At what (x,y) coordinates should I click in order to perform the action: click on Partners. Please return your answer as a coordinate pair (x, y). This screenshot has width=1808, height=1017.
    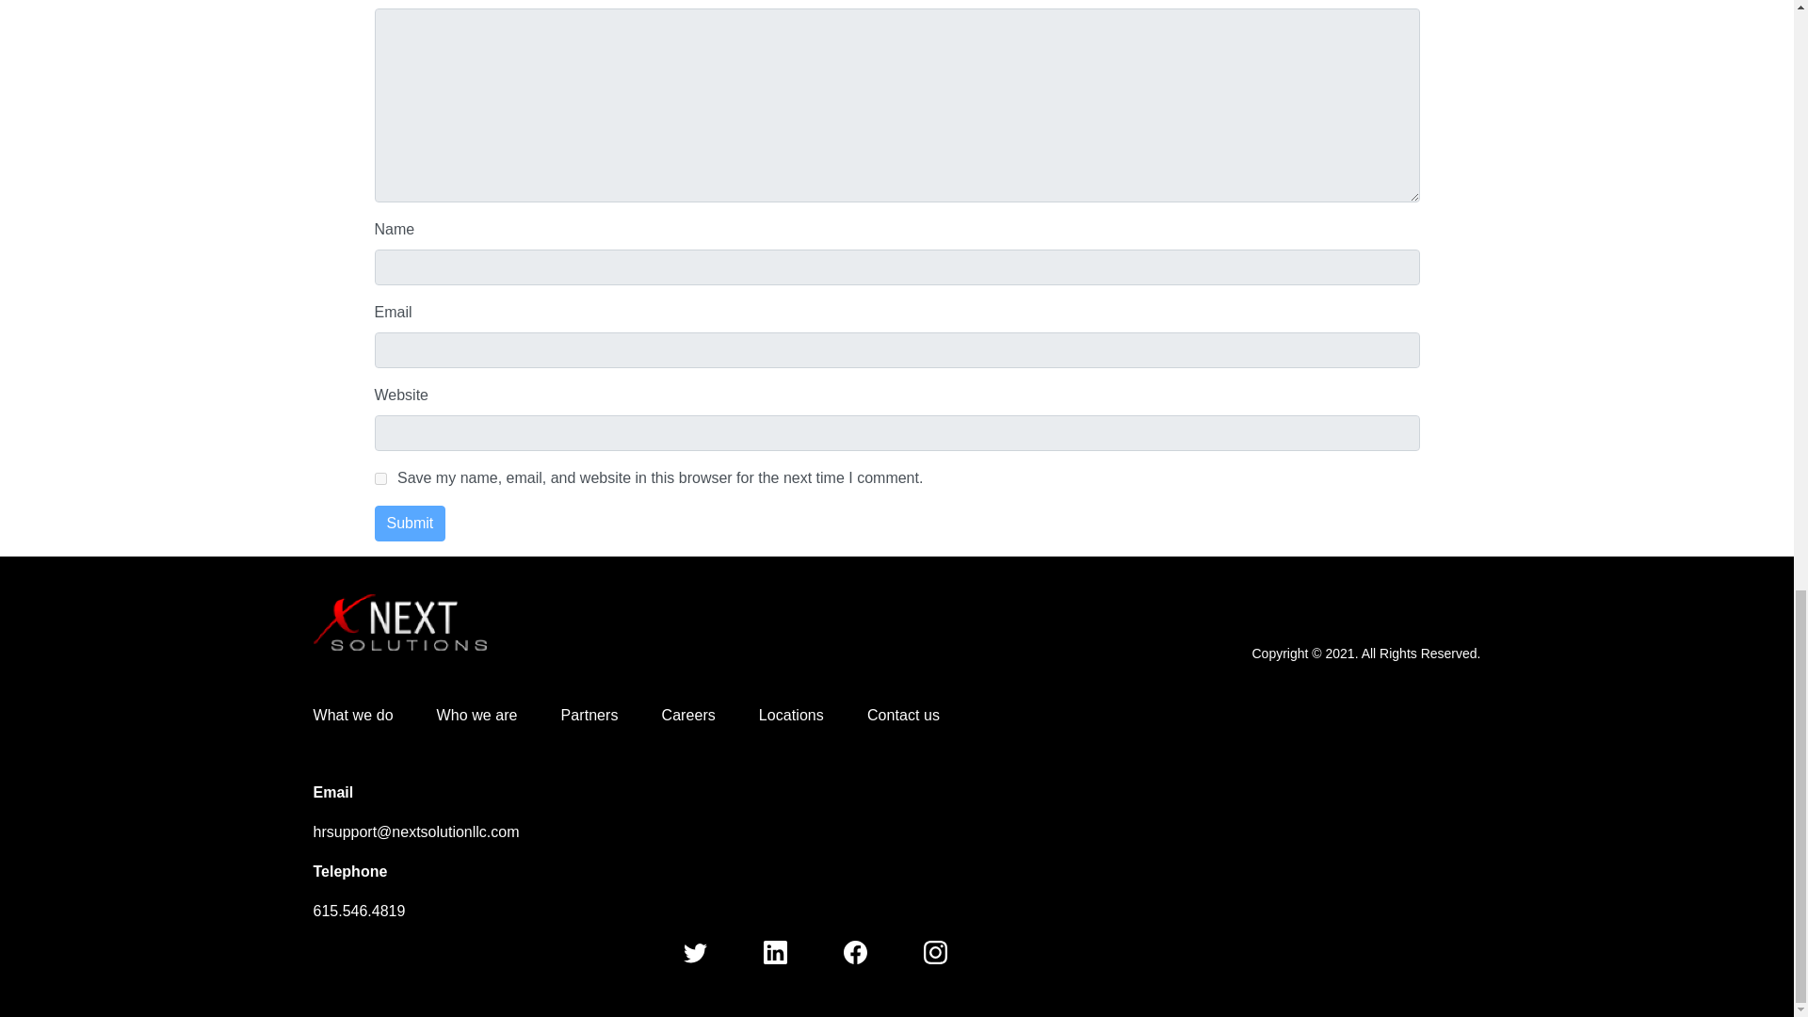
    Looking at the image, I should click on (610, 716).